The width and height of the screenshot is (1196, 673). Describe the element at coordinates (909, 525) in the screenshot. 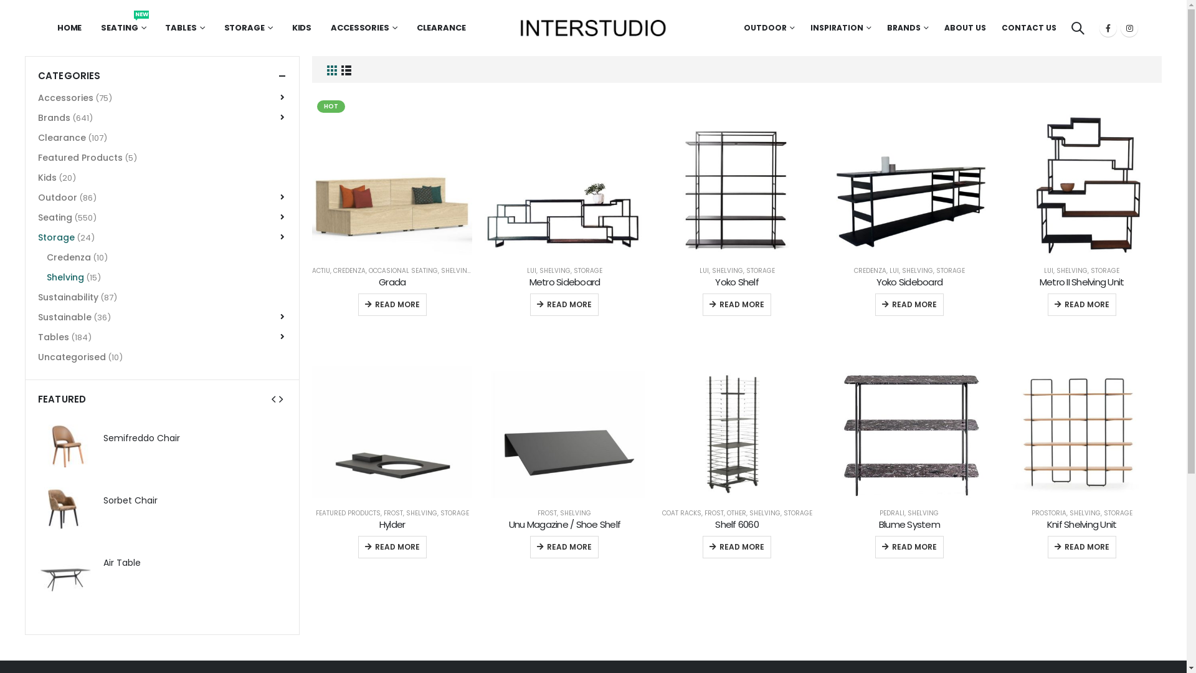

I see `Blume System` at that location.